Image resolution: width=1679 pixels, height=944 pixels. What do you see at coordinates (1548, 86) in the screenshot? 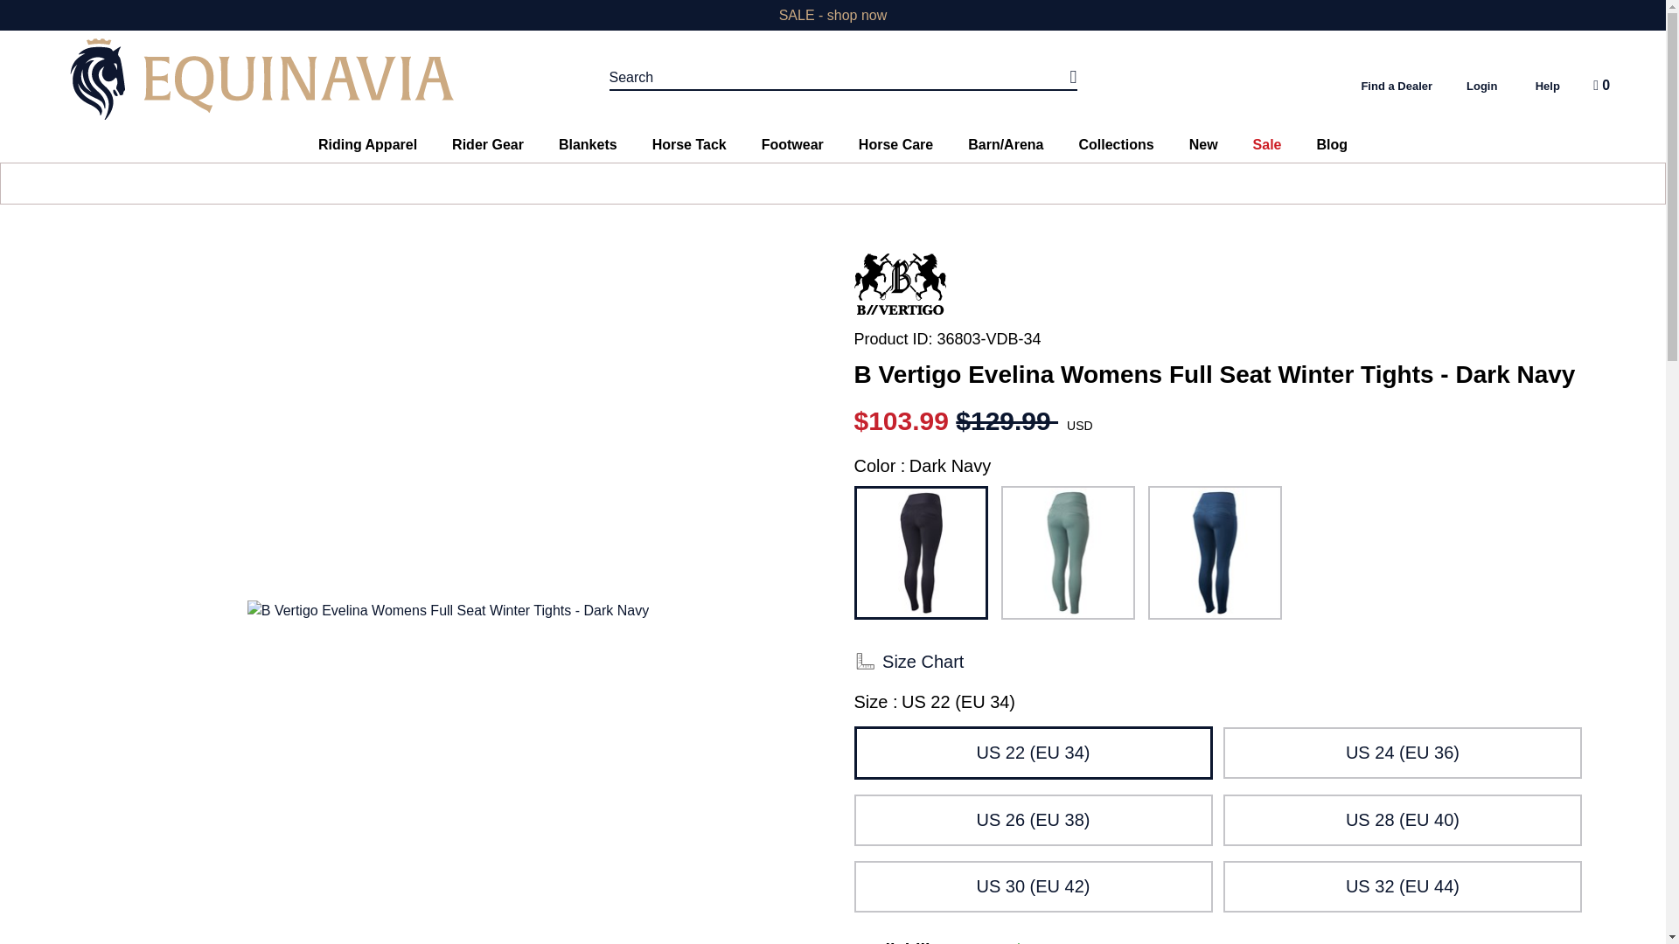
I see `Help` at bounding box center [1548, 86].